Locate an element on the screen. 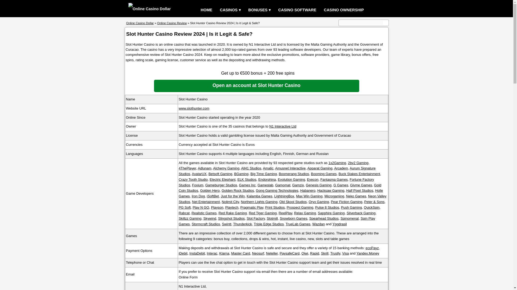 The image size is (517, 290). Open an account at Slot Hunter Casino is located at coordinates (257, 86).